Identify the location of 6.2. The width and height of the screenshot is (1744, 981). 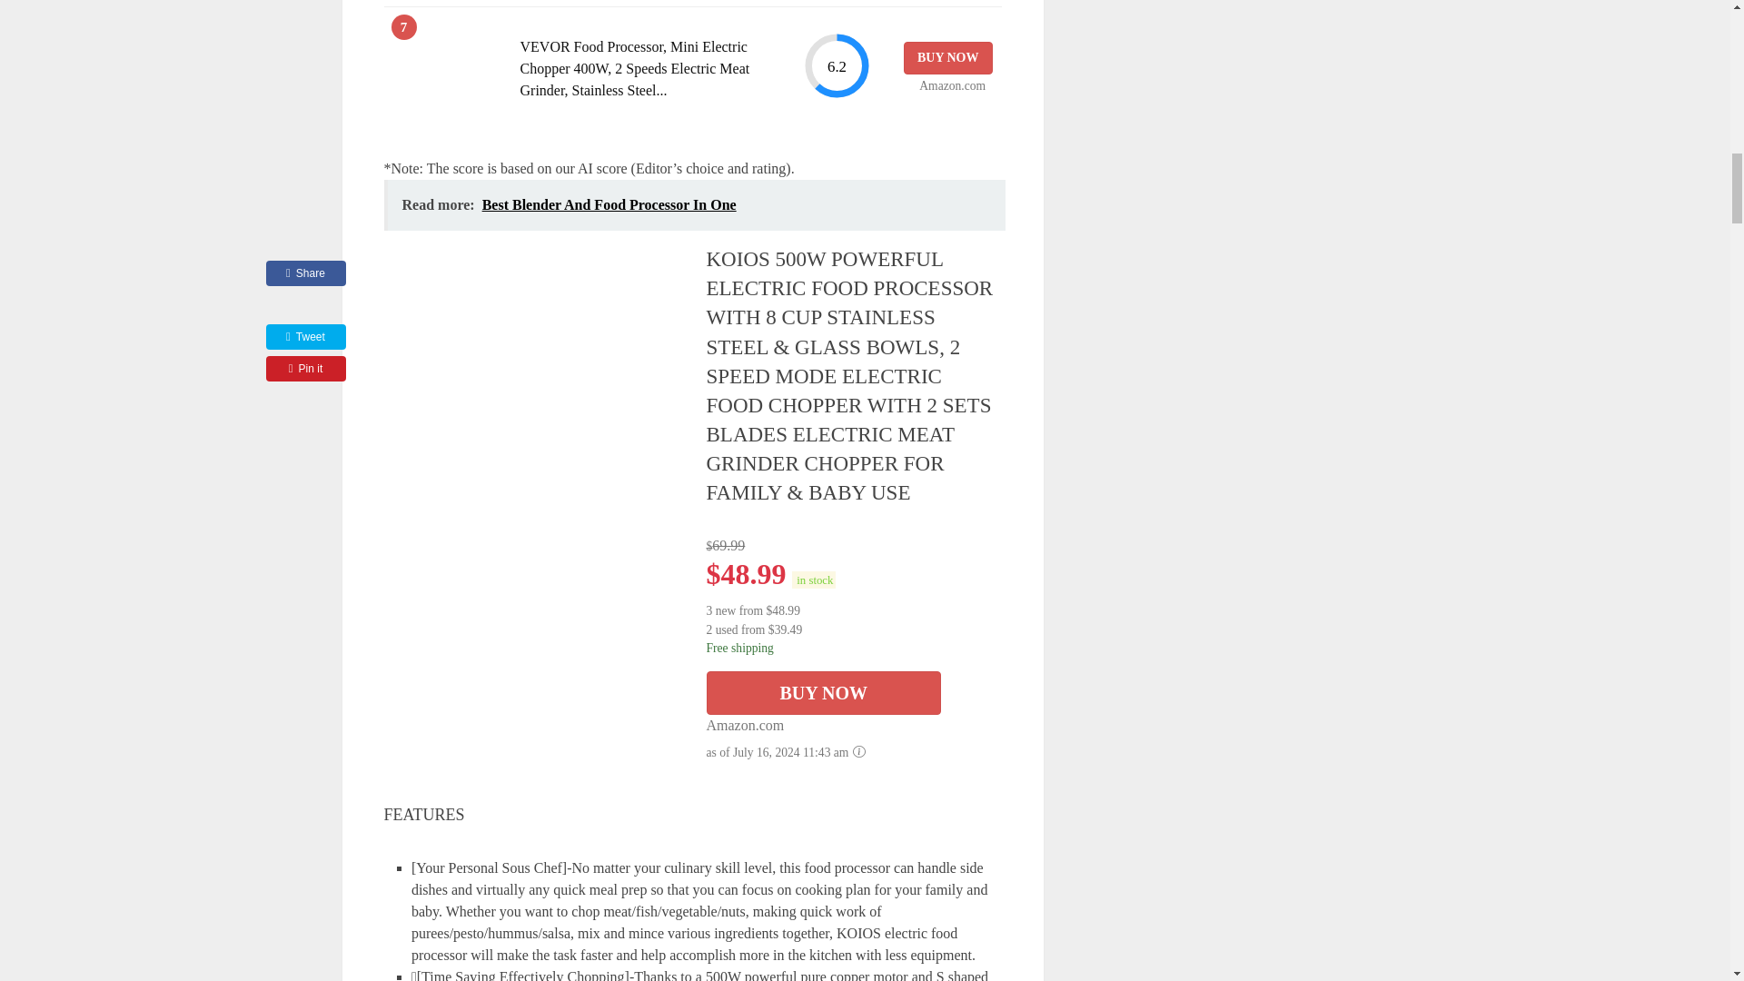
(836, 65).